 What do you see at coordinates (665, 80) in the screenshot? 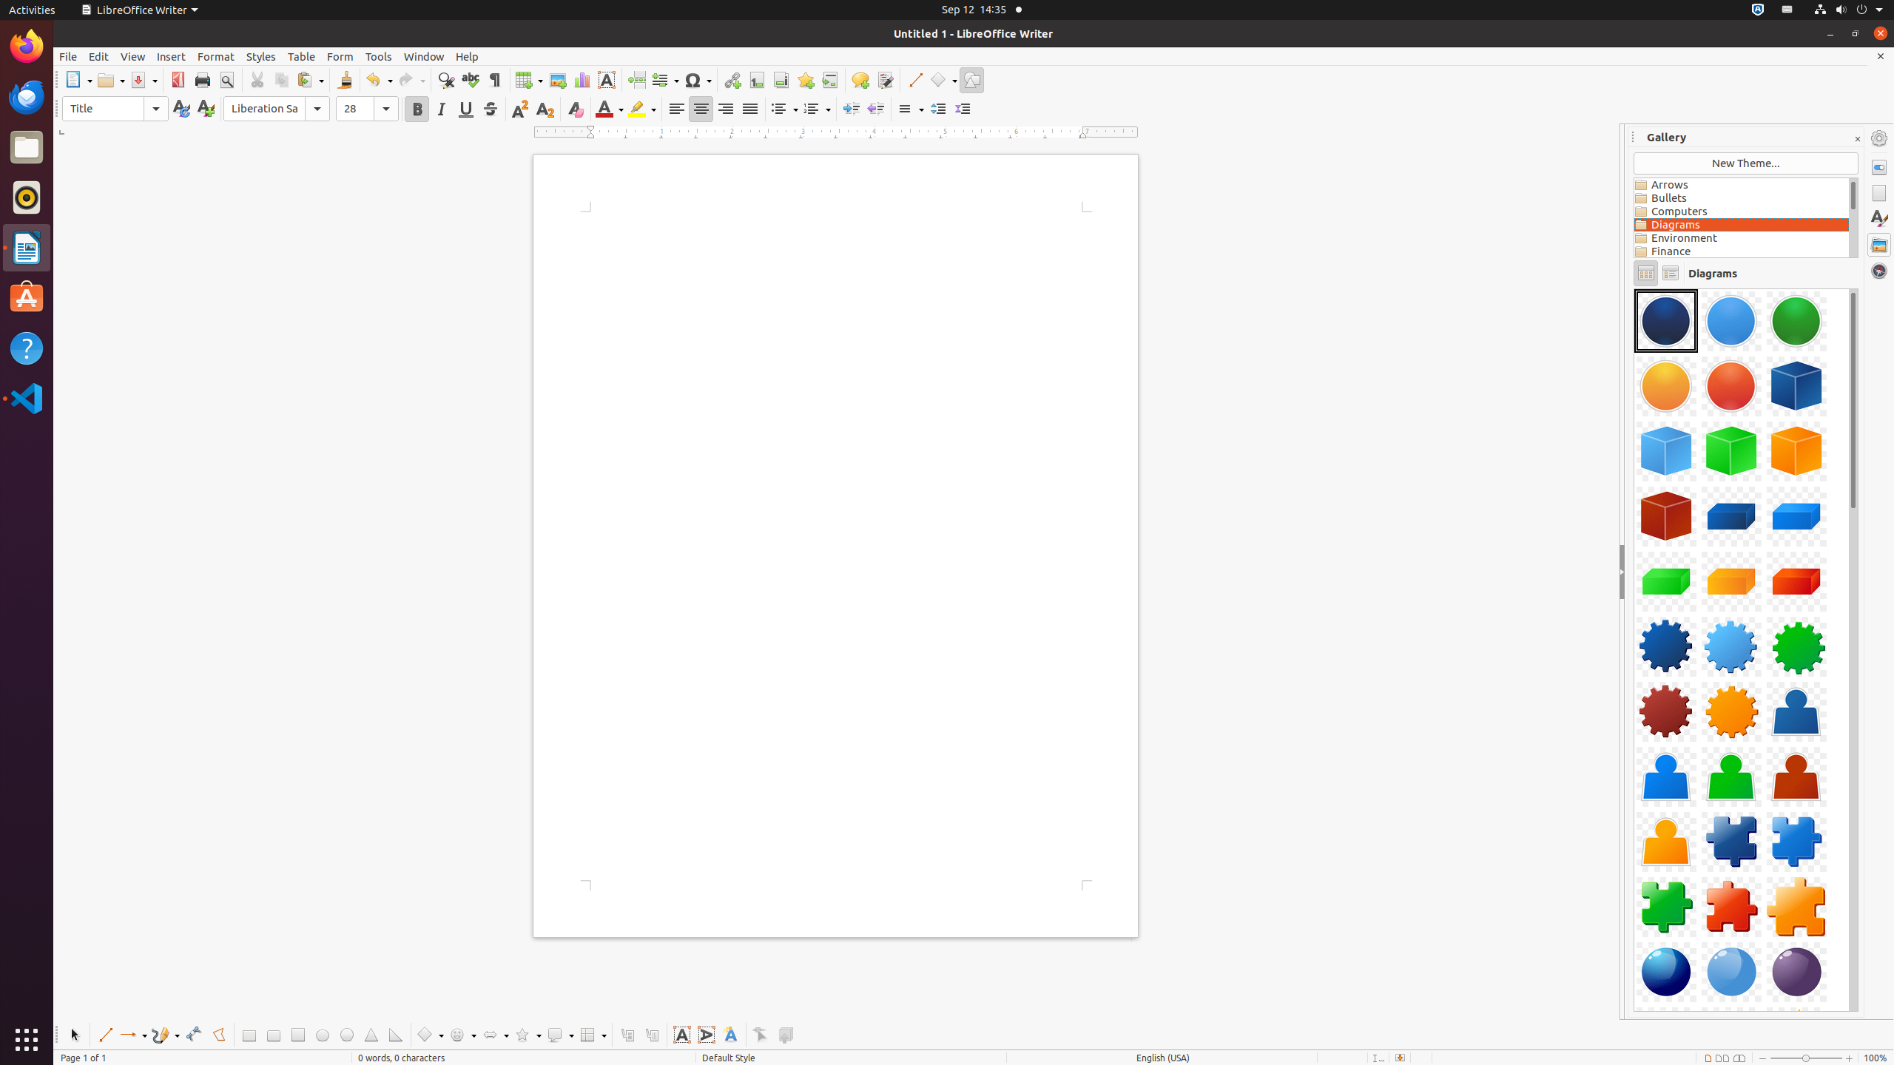
I see `Field` at bounding box center [665, 80].